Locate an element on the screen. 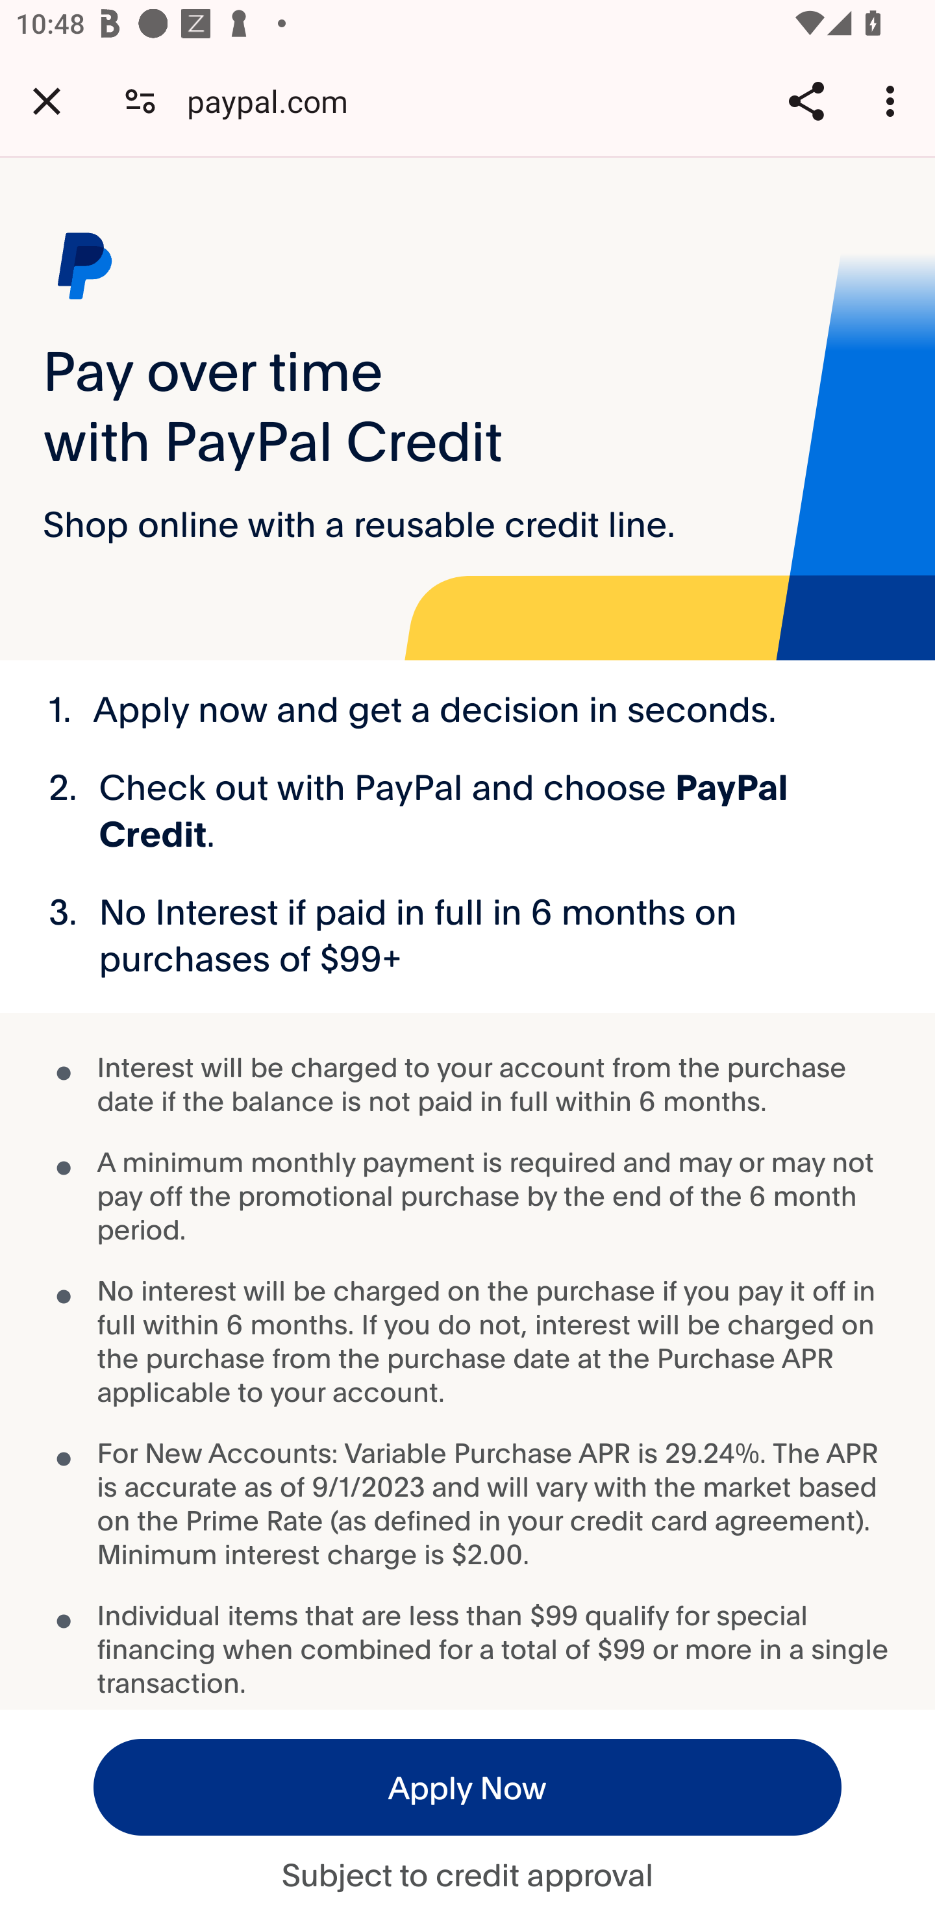 This screenshot has width=935, height=1922. Share is located at coordinates (806, 101).